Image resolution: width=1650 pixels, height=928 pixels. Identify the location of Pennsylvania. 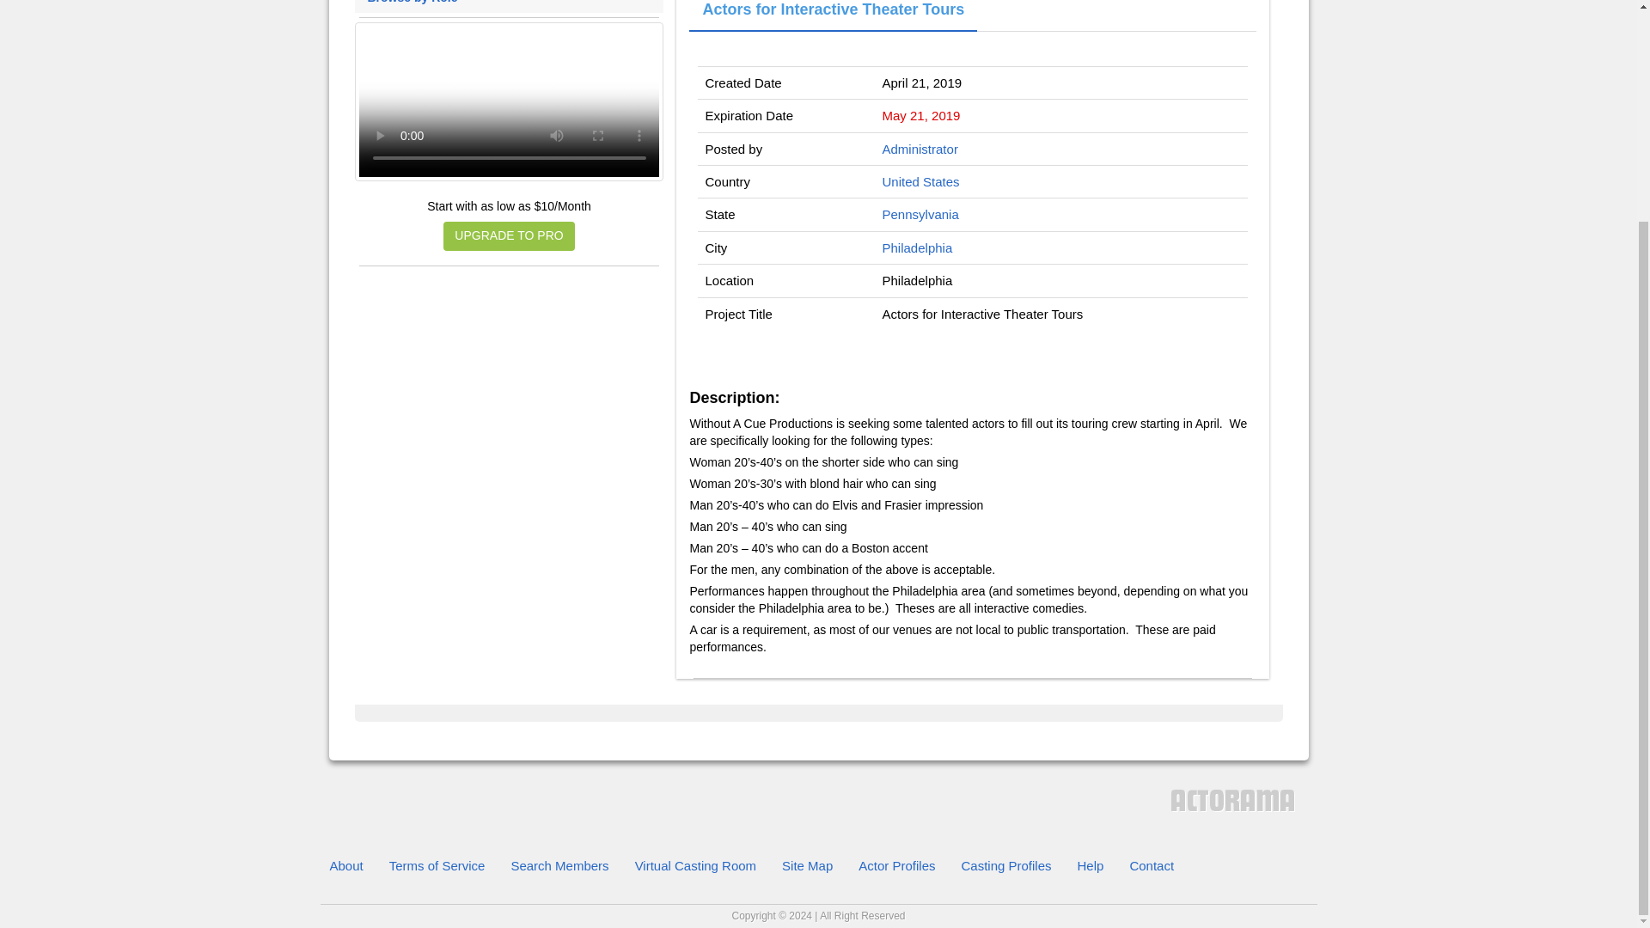
(920, 214).